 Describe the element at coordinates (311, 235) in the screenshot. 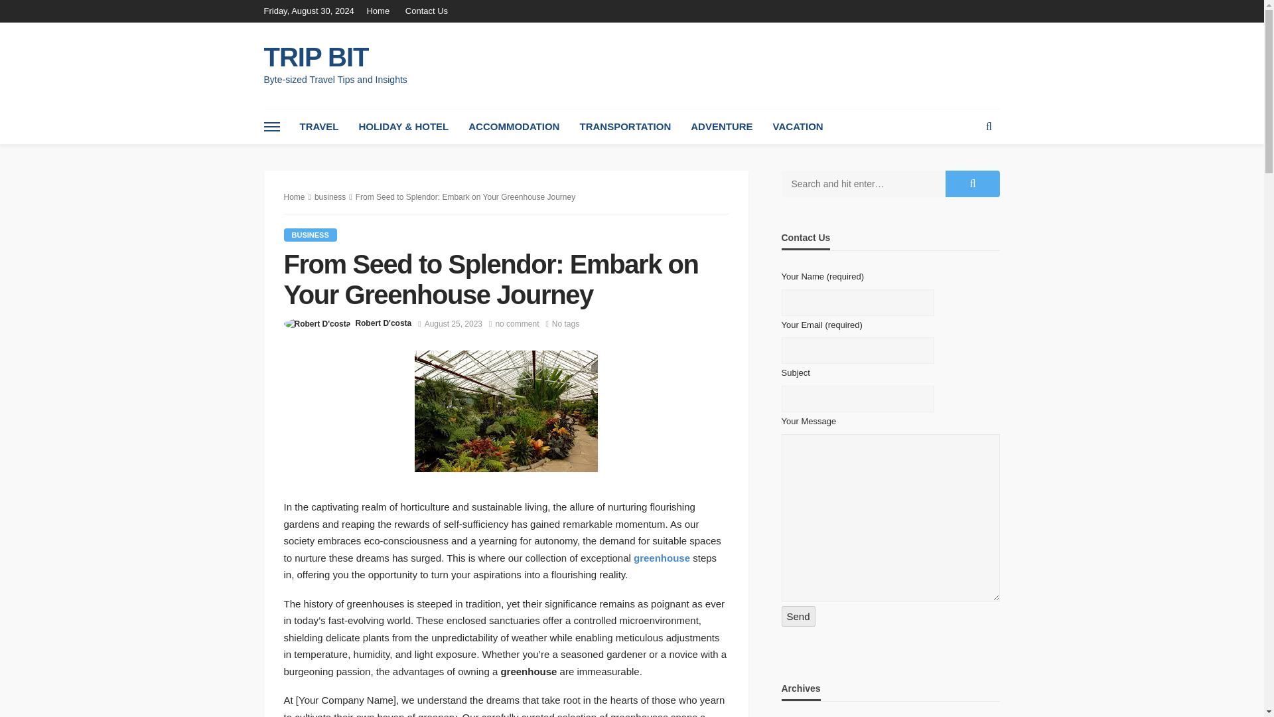

I see `business` at that location.